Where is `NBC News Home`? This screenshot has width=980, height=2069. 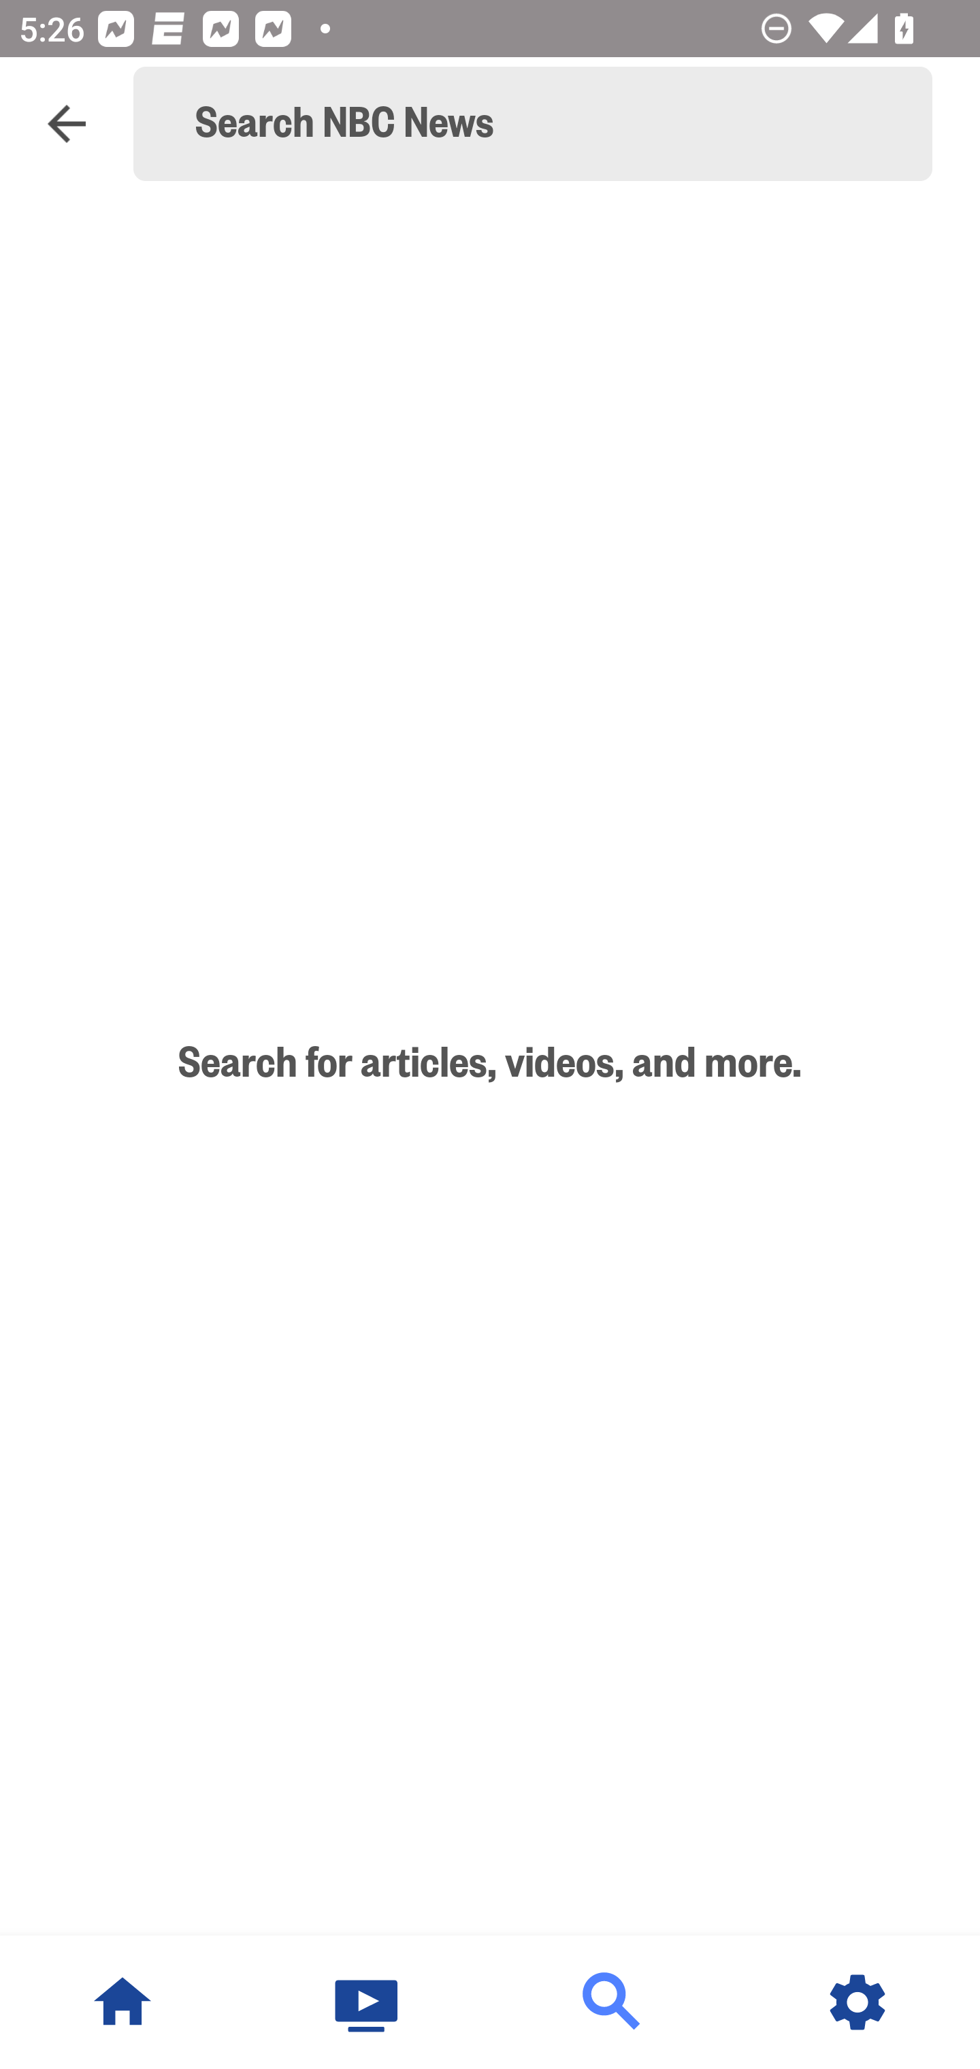
NBC News Home is located at coordinates (122, 2002).